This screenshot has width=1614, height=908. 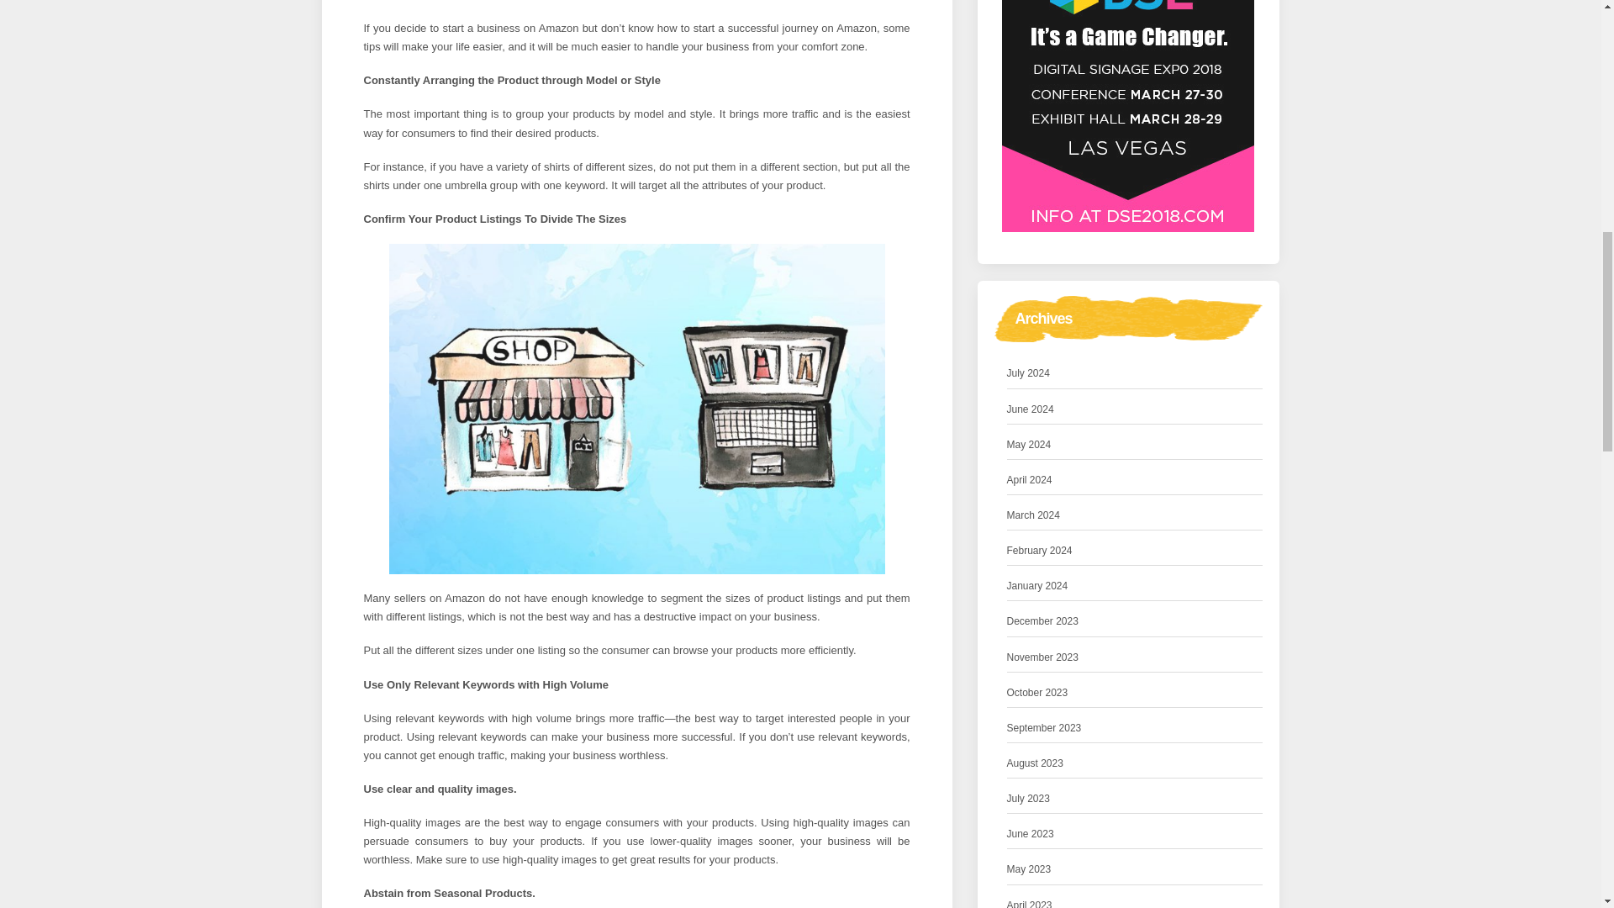 What do you see at coordinates (1029, 903) in the screenshot?
I see `April 2023` at bounding box center [1029, 903].